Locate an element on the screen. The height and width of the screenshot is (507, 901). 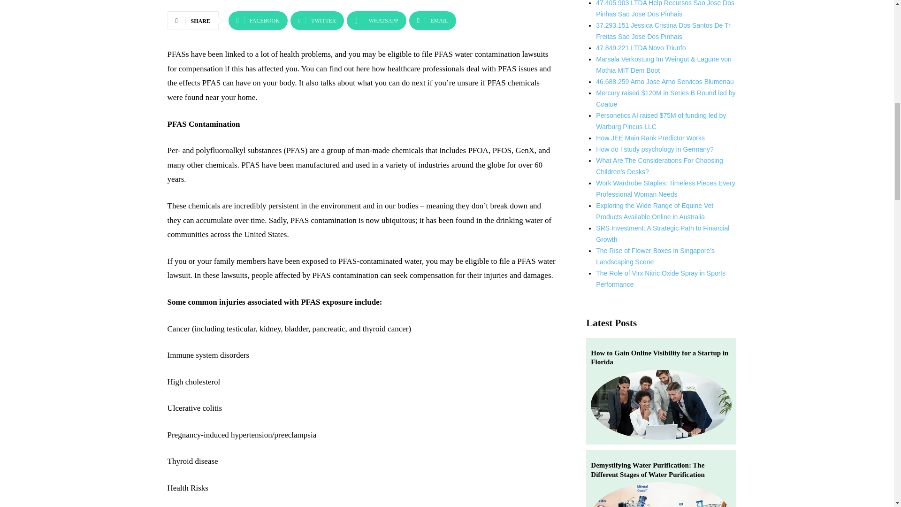
Facebook is located at coordinates (258, 20).